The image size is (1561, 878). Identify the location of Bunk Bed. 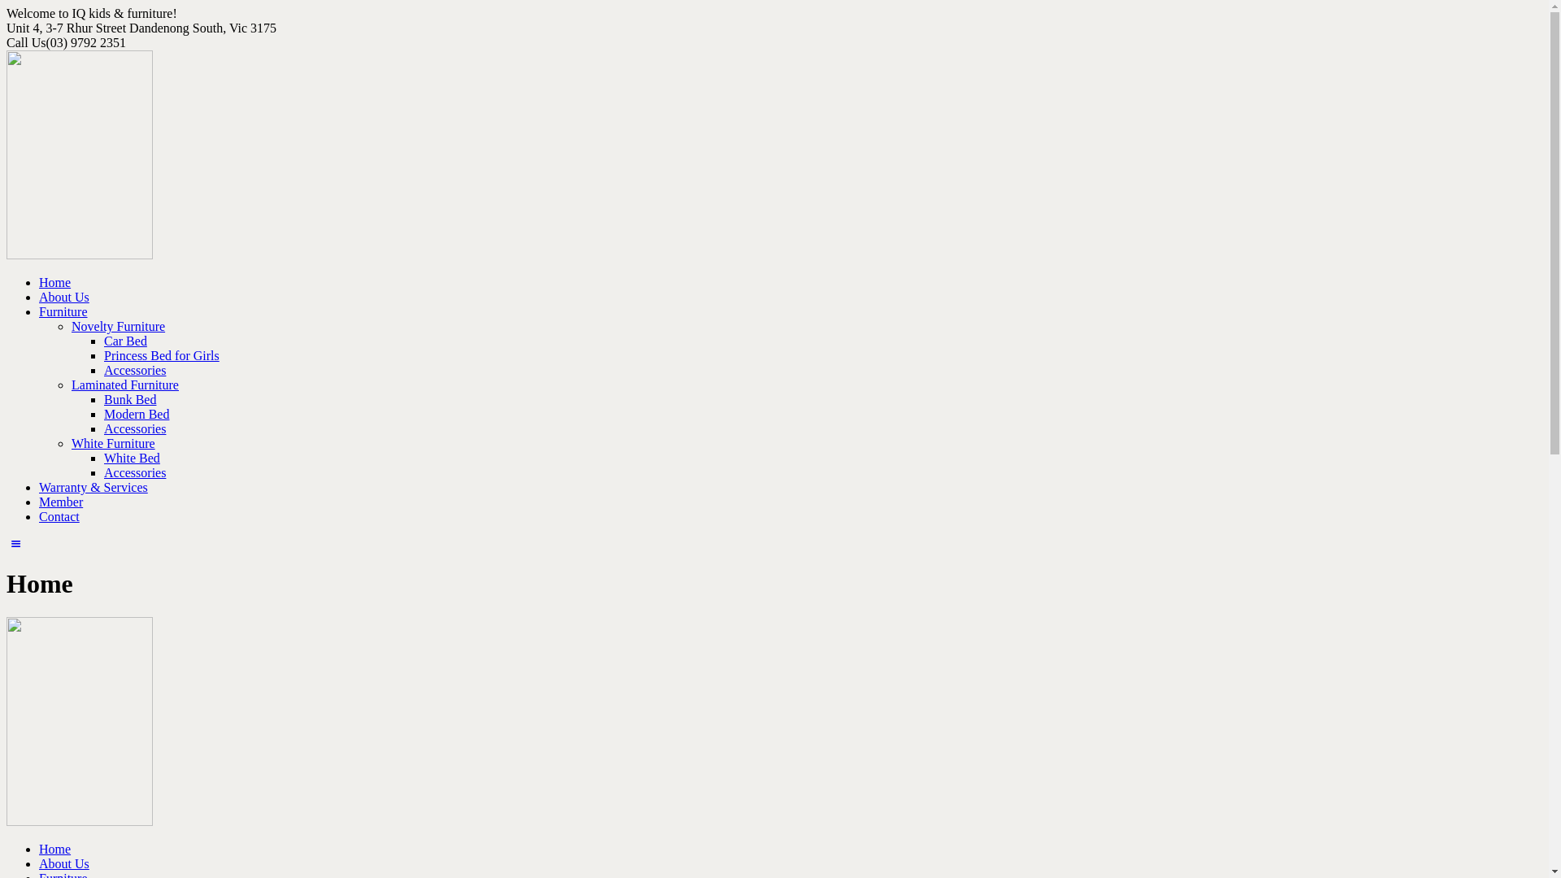
(130, 400).